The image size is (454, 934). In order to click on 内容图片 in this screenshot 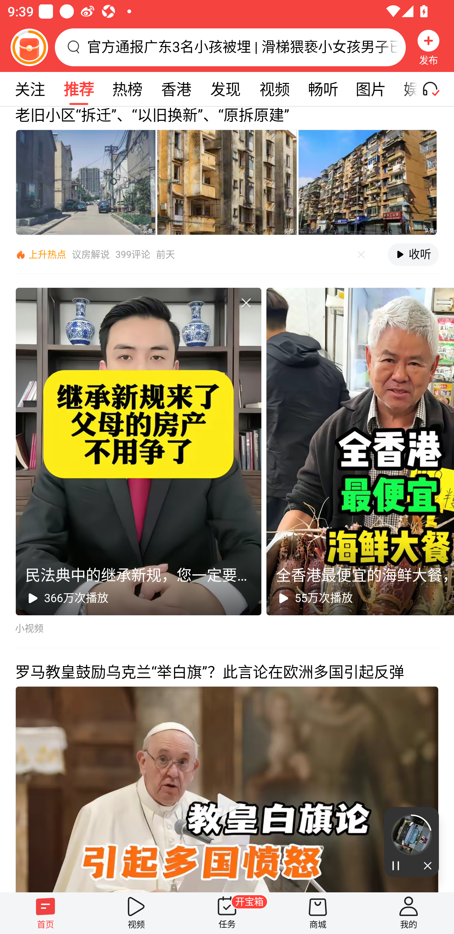, I will do `click(85, 182)`.